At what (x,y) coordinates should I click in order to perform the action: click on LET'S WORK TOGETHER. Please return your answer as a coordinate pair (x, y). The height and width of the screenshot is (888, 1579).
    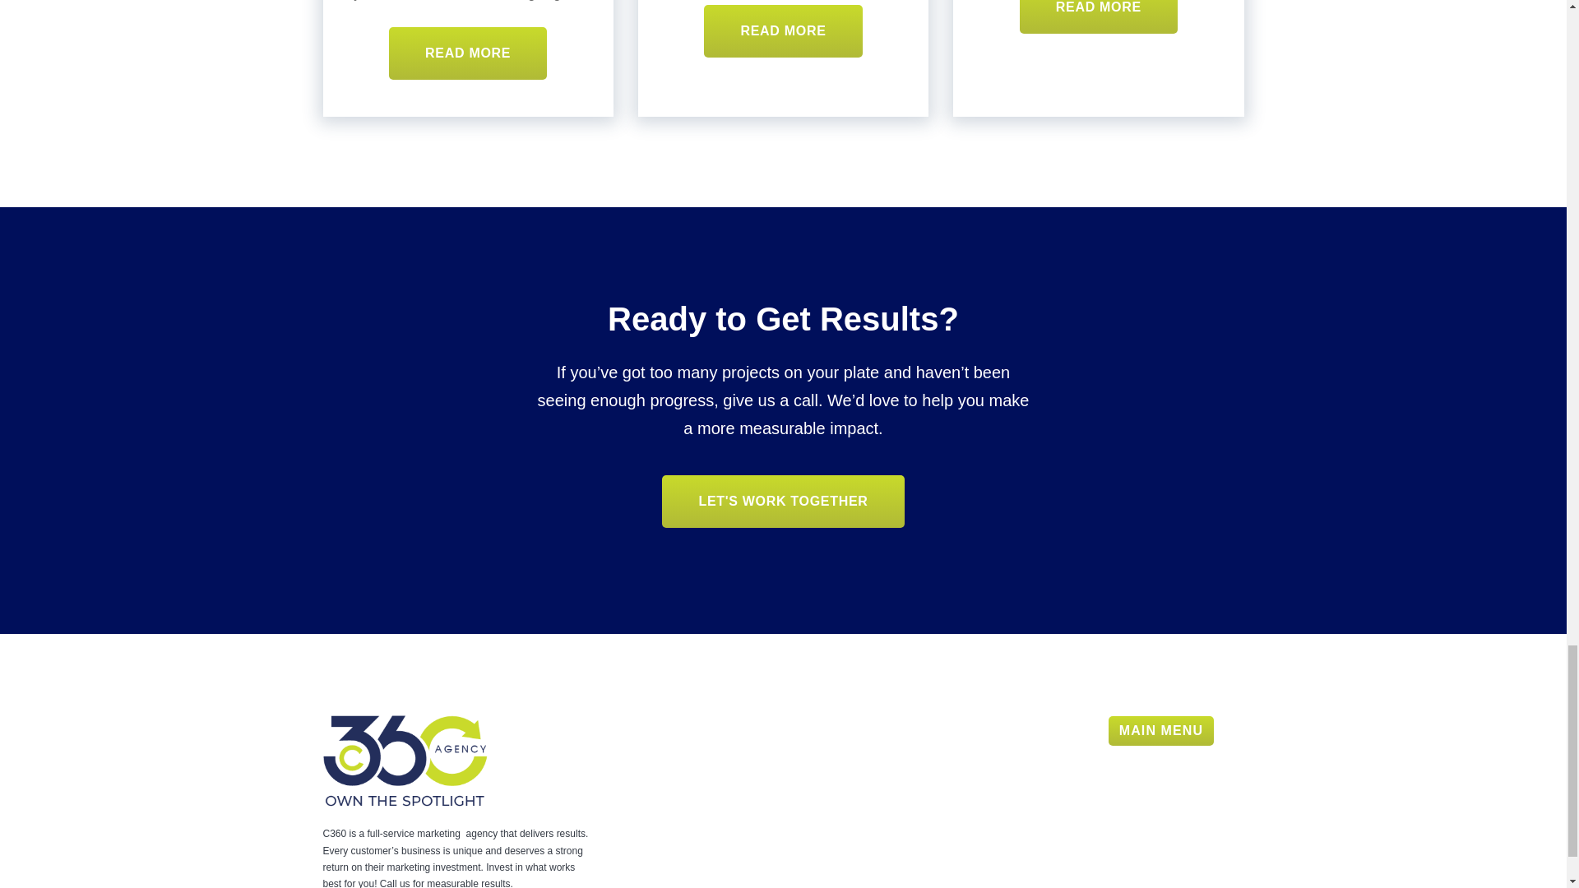
    Looking at the image, I should click on (782, 501).